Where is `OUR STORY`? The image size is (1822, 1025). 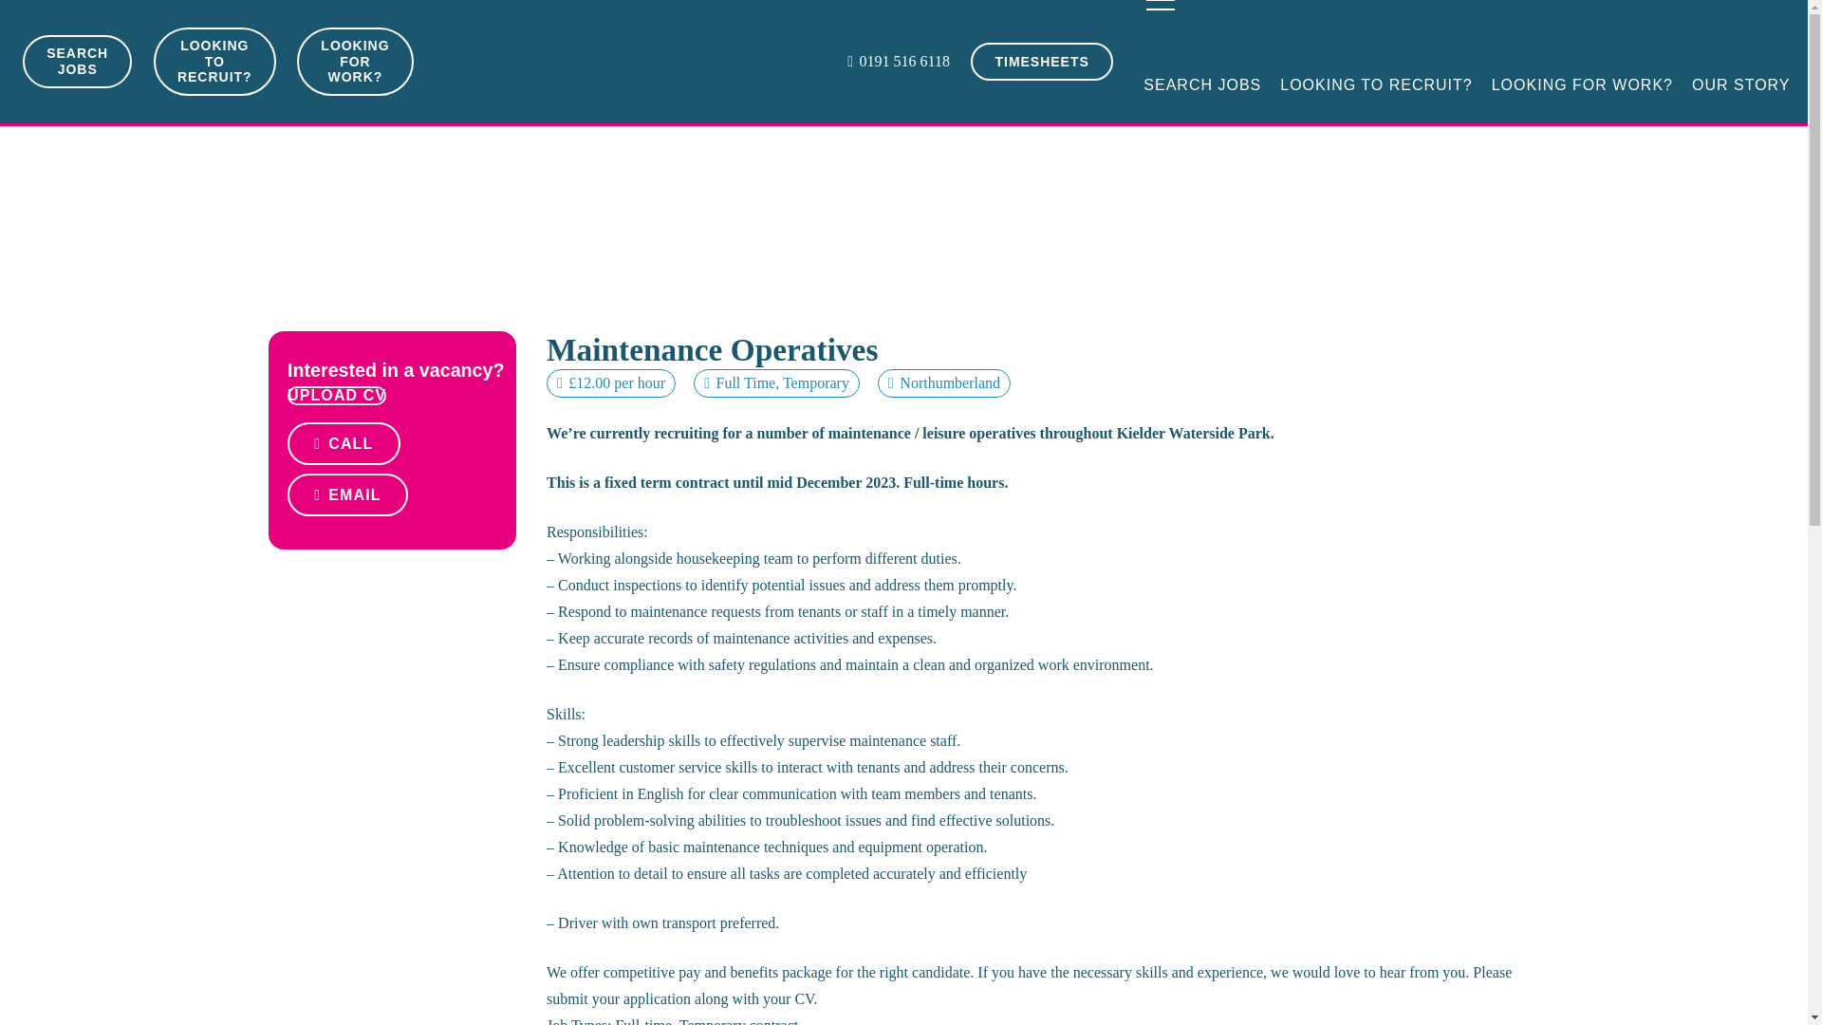 OUR STORY is located at coordinates (1740, 85).